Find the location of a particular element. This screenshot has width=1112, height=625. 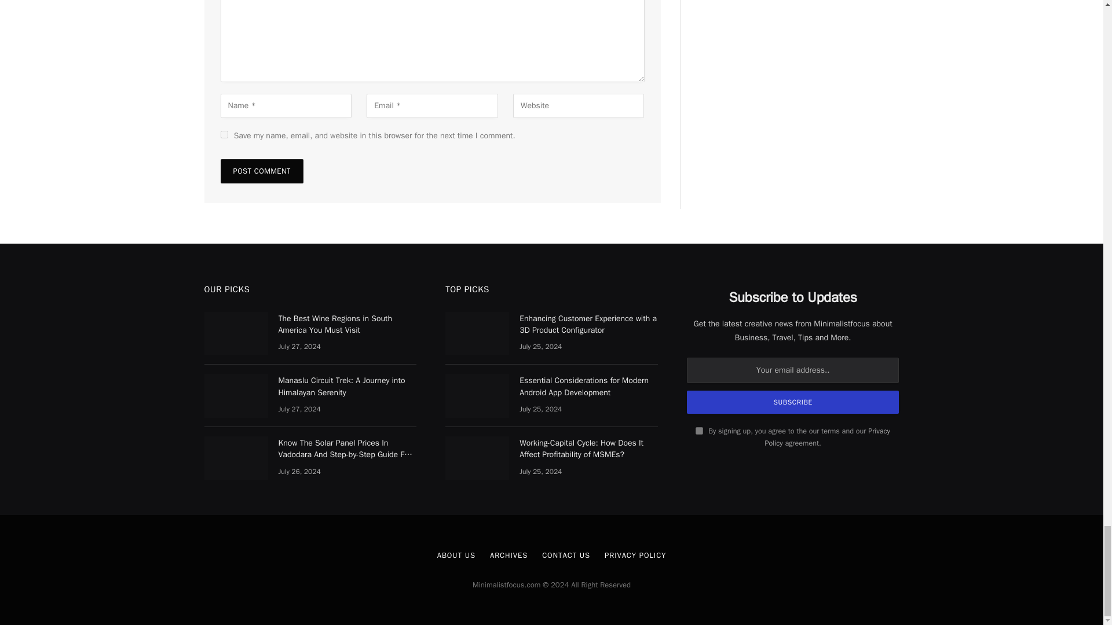

Post Comment is located at coordinates (261, 171).